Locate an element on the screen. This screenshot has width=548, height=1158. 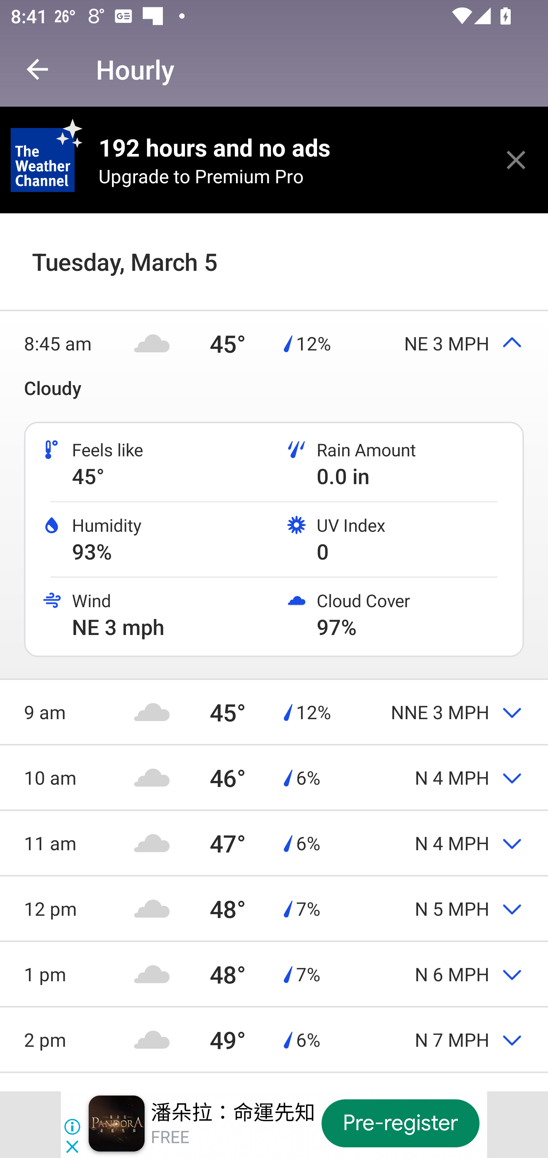
Navigate up is located at coordinates (37, 69).